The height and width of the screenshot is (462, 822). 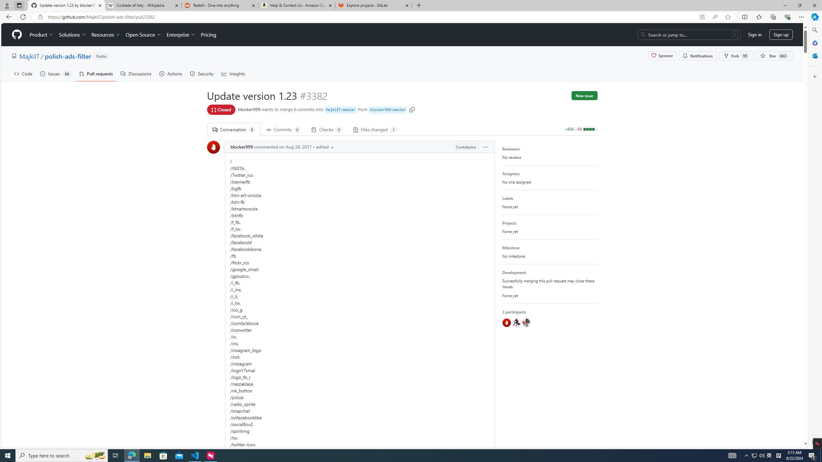 What do you see at coordinates (106, 35) in the screenshot?
I see `Resources` at bounding box center [106, 35].